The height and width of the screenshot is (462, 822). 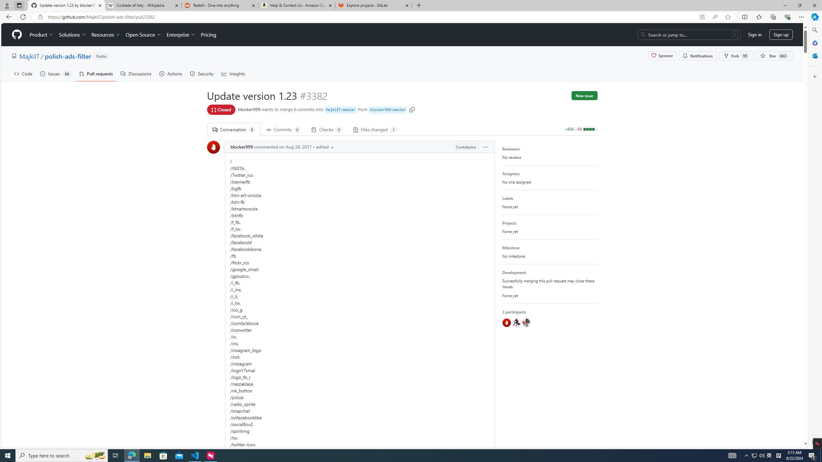 What do you see at coordinates (106, 35) in the screenshot?
I see `Resources` at bounding box center [106, 35].